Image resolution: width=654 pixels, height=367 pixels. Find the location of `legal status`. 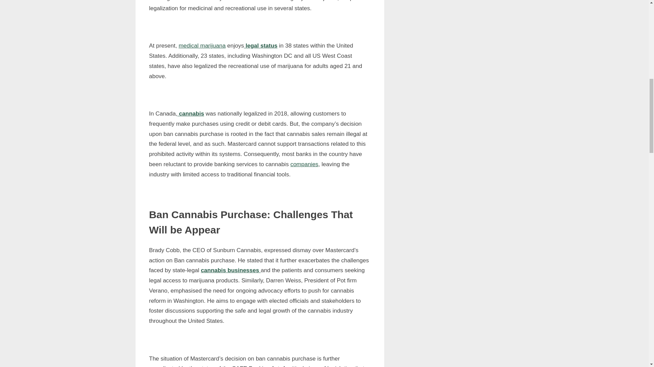

legal status is located at coordinates (261, 46).